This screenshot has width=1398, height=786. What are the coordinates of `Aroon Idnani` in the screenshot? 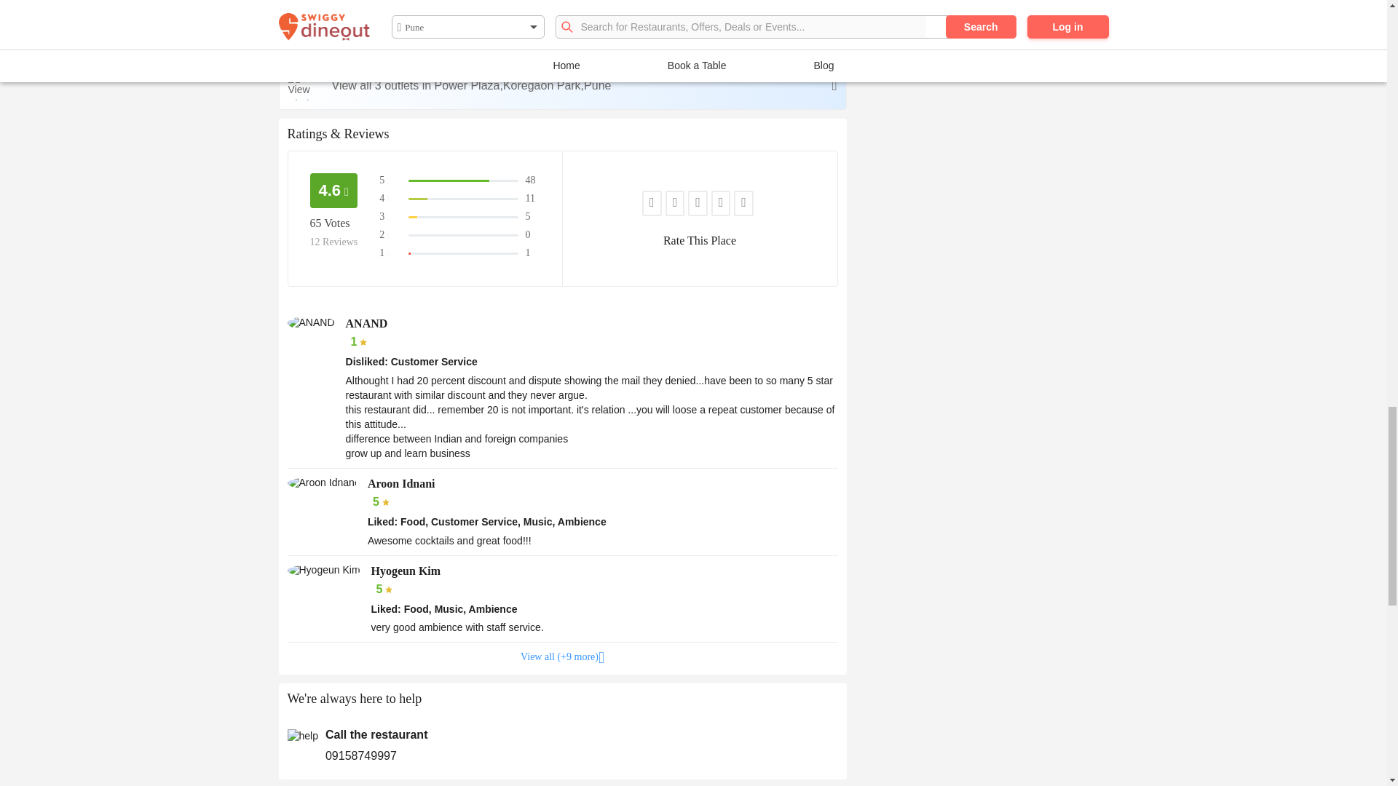 It's located at (321, 483).